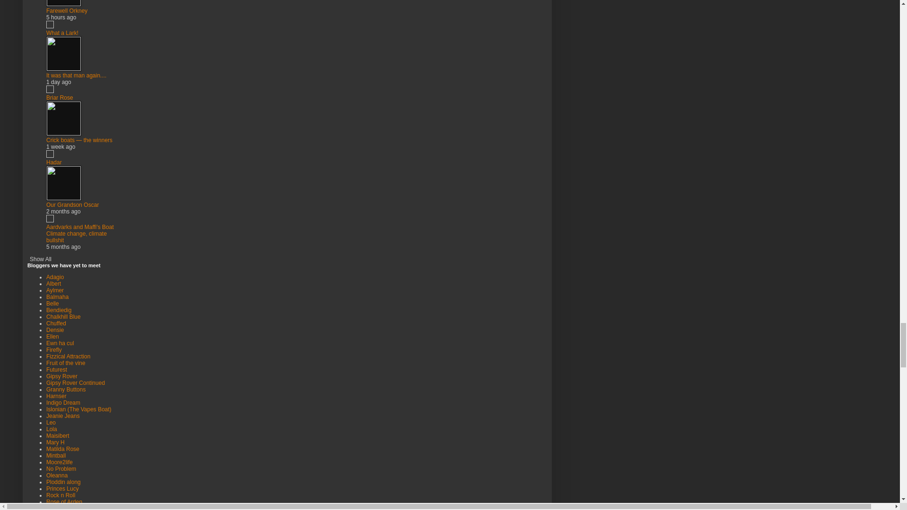  Describe the element at coordinates (62, 33) in the screenshot. I see `What a Lark!` at that location.